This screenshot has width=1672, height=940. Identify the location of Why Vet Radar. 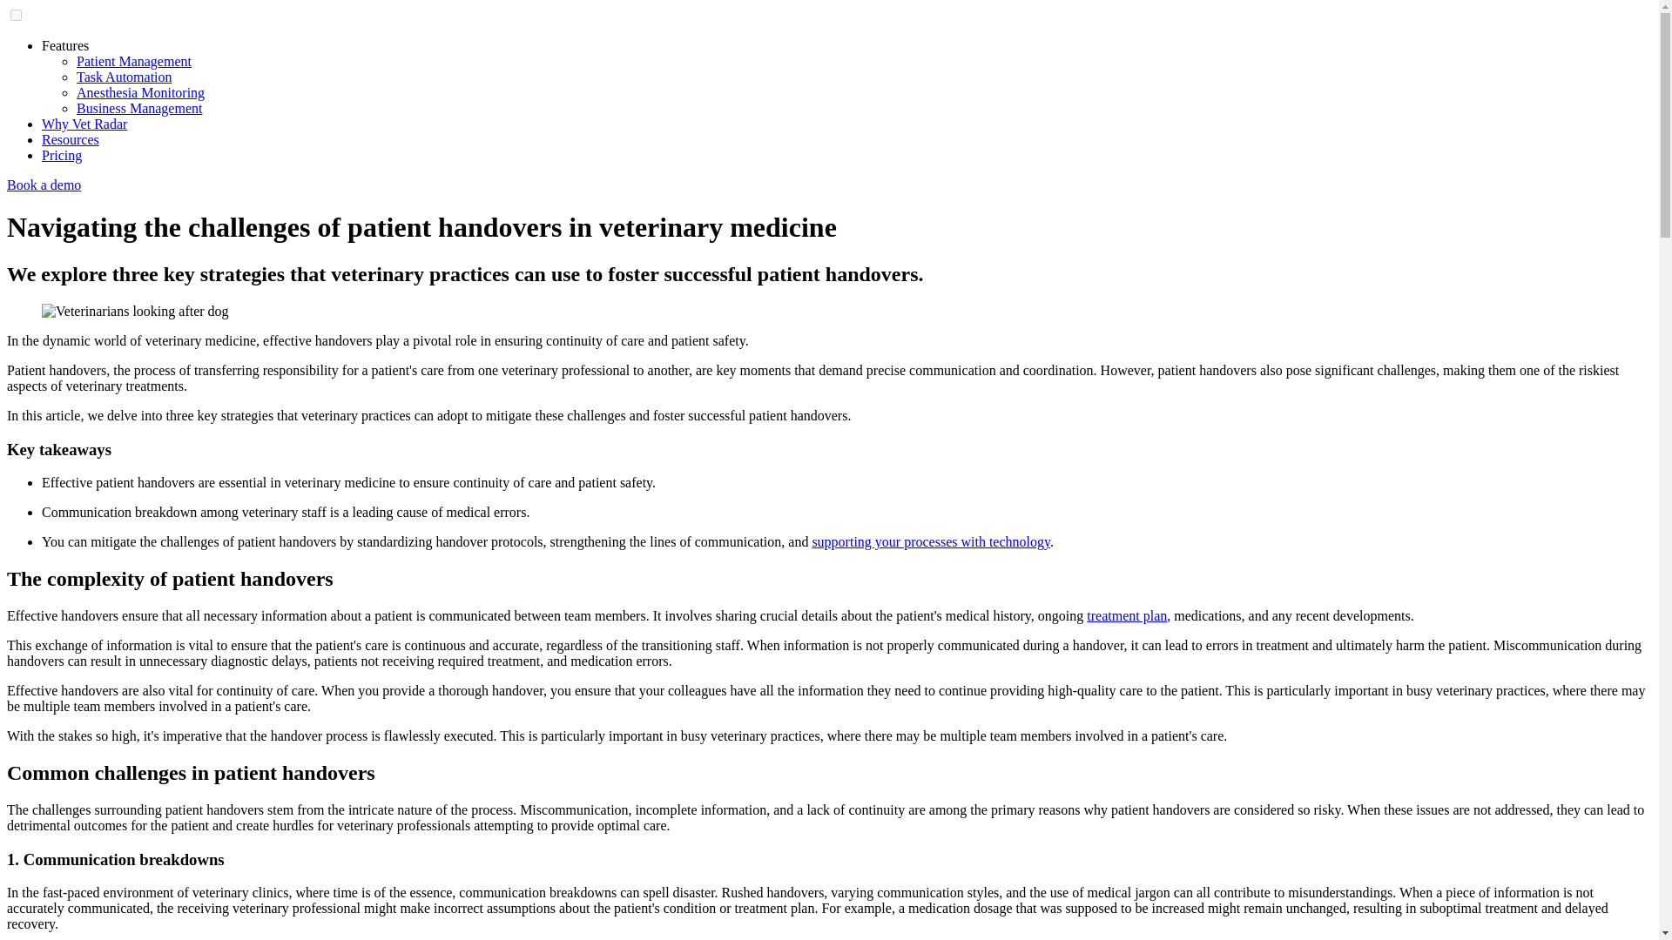
(84, 124).